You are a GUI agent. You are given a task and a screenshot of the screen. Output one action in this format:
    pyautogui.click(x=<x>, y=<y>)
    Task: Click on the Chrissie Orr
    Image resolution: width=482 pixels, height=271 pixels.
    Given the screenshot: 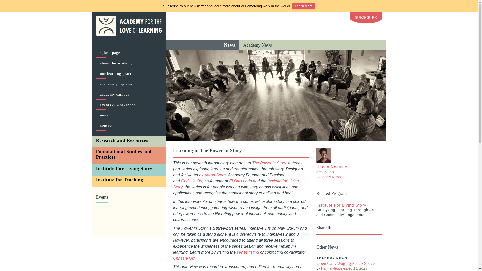 What is the action you would take?
    pyautogui.click(x=191, y=181)
    